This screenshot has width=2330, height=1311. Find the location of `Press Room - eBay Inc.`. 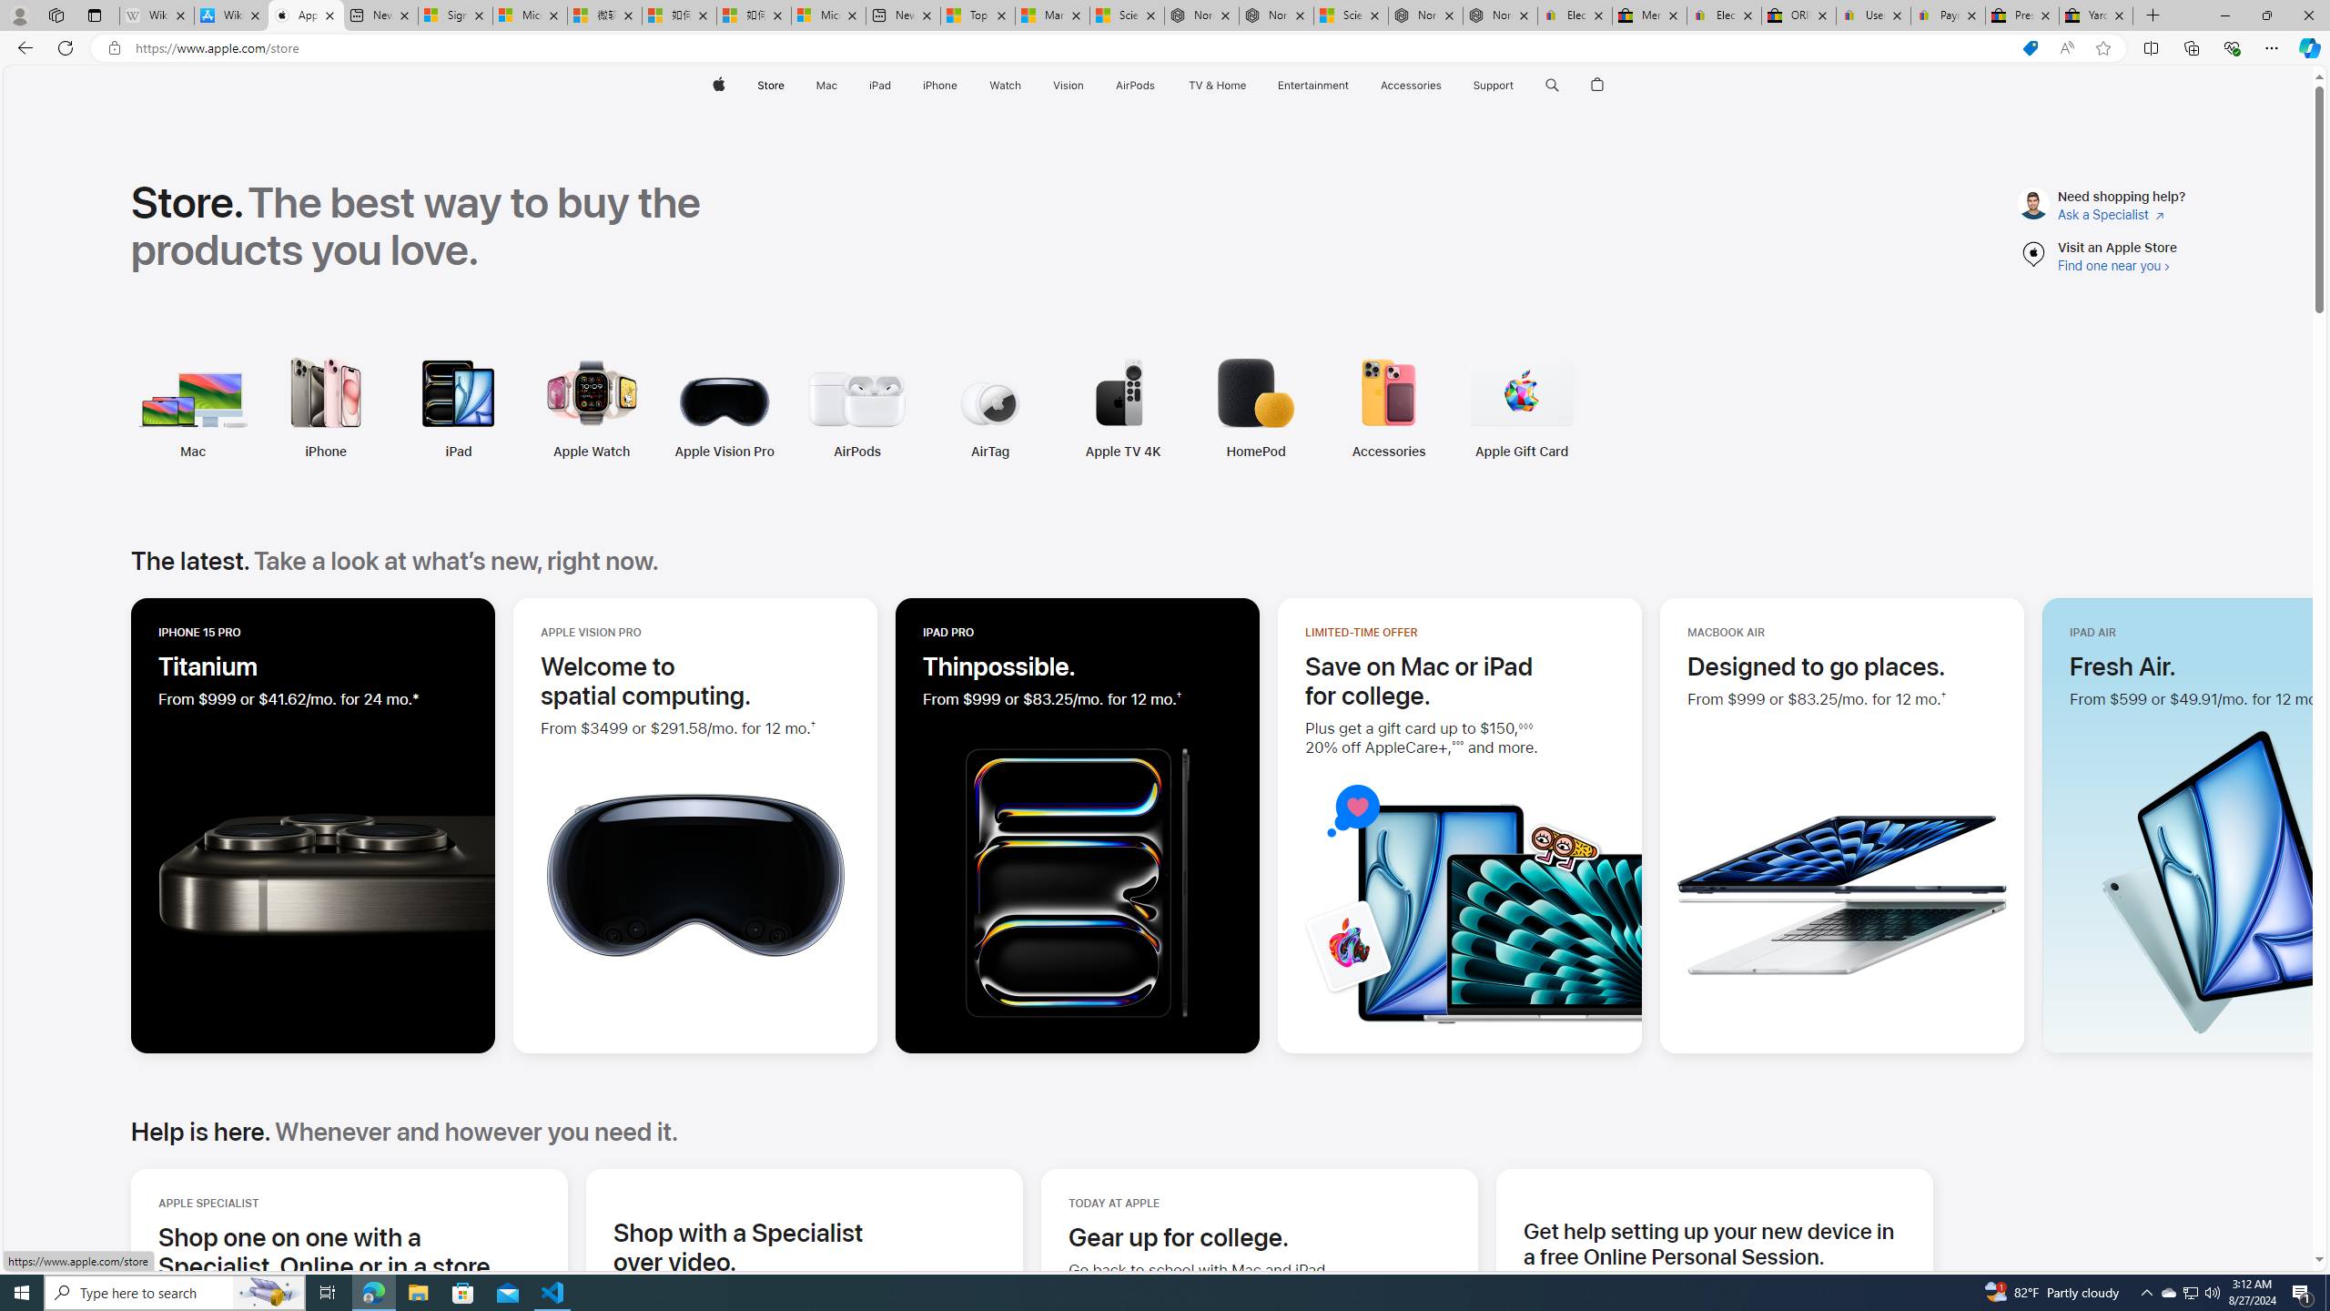

Press Room - eBay Inc. is located at coordinates (2022, 15).